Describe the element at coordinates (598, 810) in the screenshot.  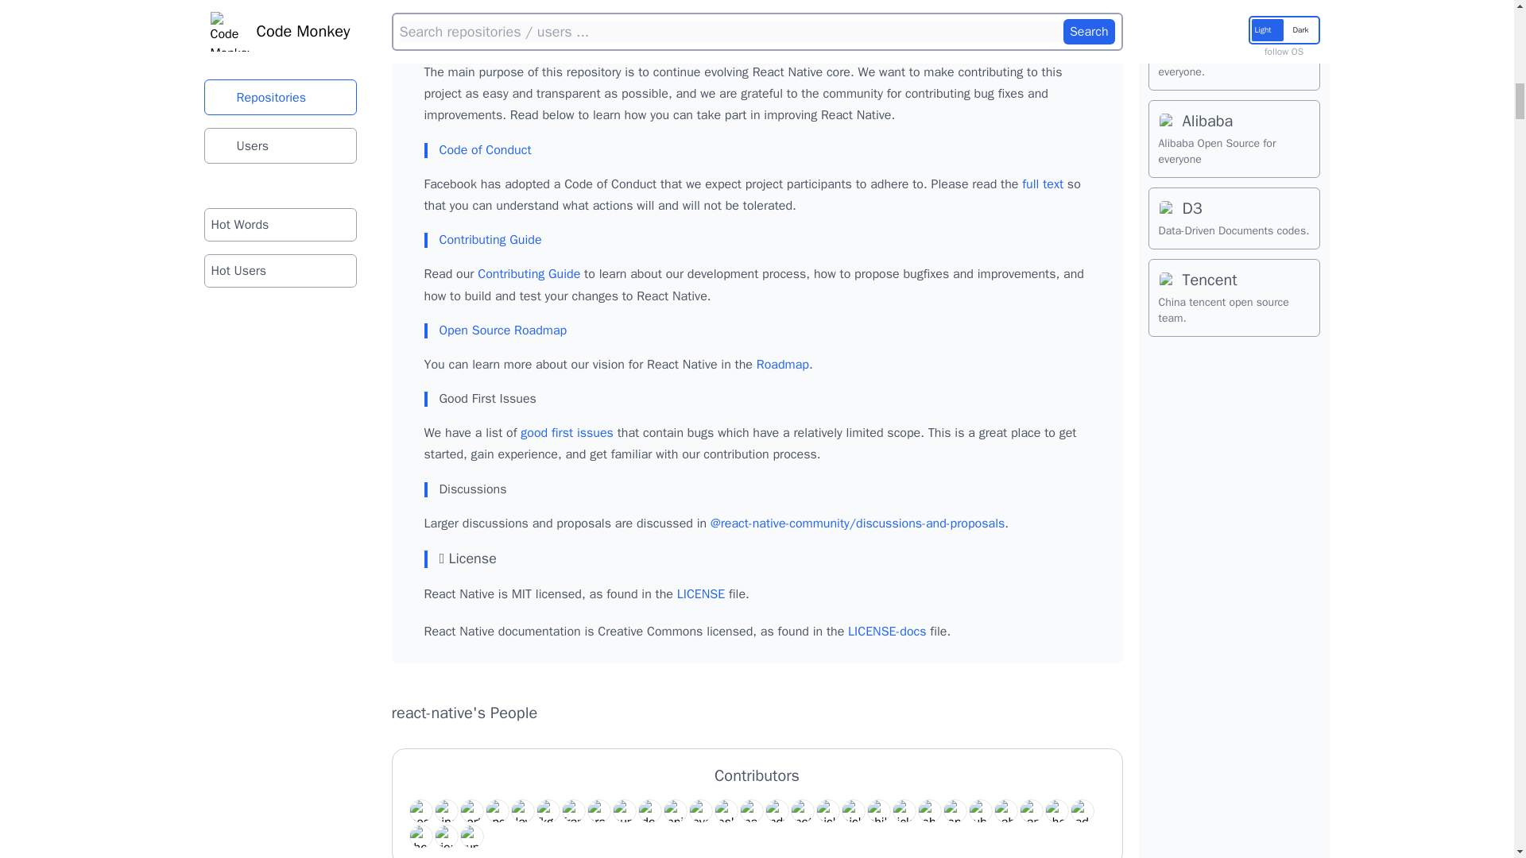
I see `hramos` at that location.